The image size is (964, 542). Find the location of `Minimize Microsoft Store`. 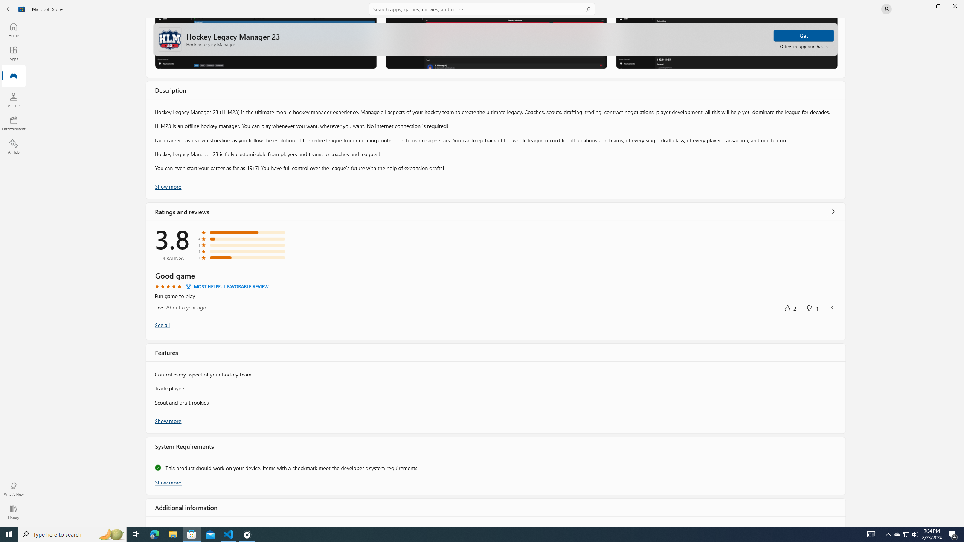

Minimize Microsoft Store is located at coordinates (920, 6).